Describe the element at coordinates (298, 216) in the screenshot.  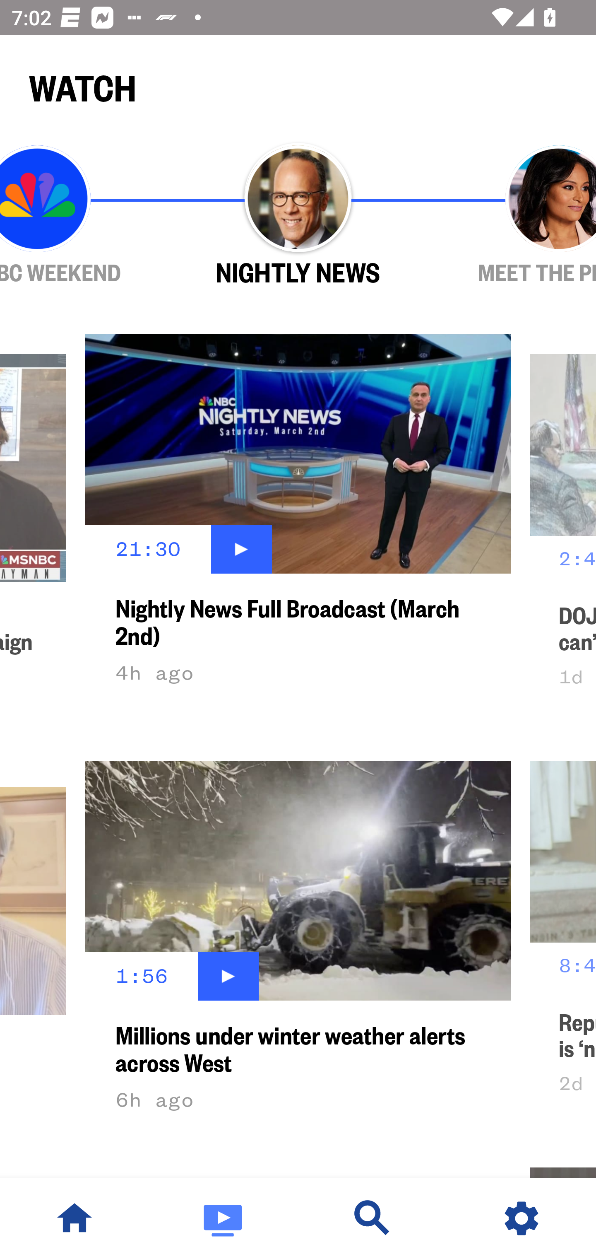
I see `NIGHTLY NEWS` at that location.